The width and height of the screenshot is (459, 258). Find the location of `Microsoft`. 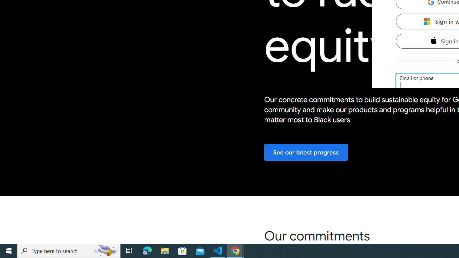

Microsoft is located at coordinates (427, 21).